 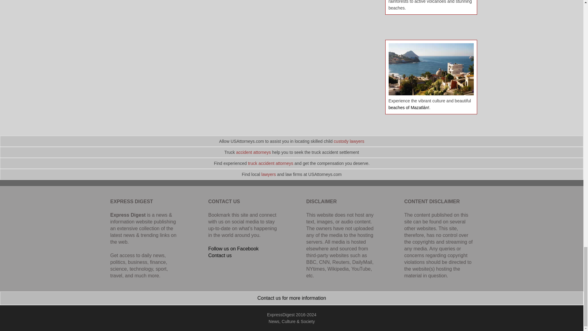 What do you see at coordinates (254, 152) in the screenshot?
I see `accident attorneys` at bounding box center [254, 152].